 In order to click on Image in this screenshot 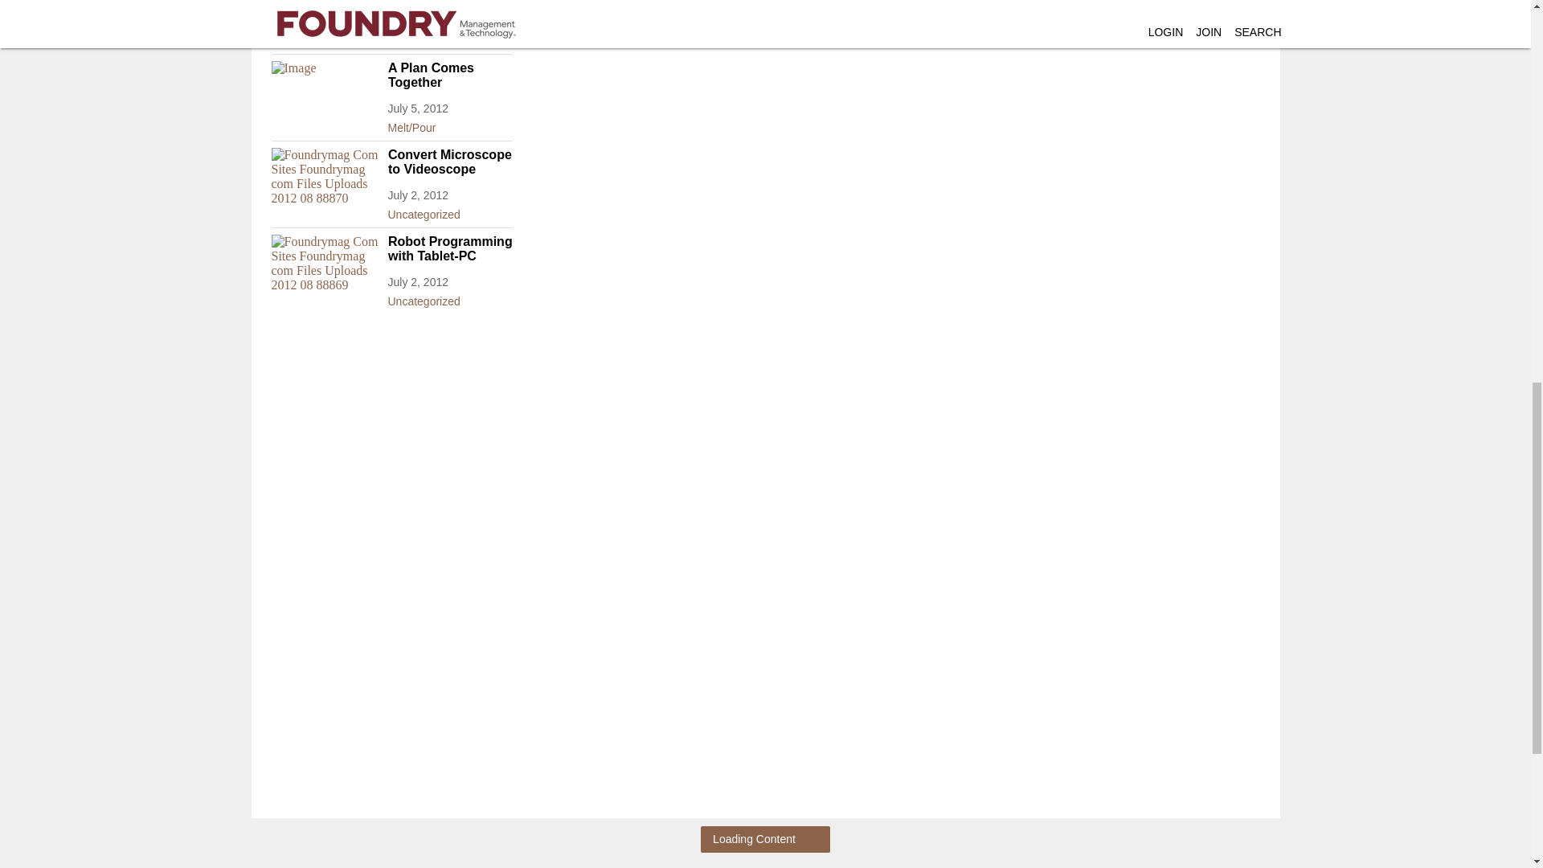, I will do `click(325, 91)`.